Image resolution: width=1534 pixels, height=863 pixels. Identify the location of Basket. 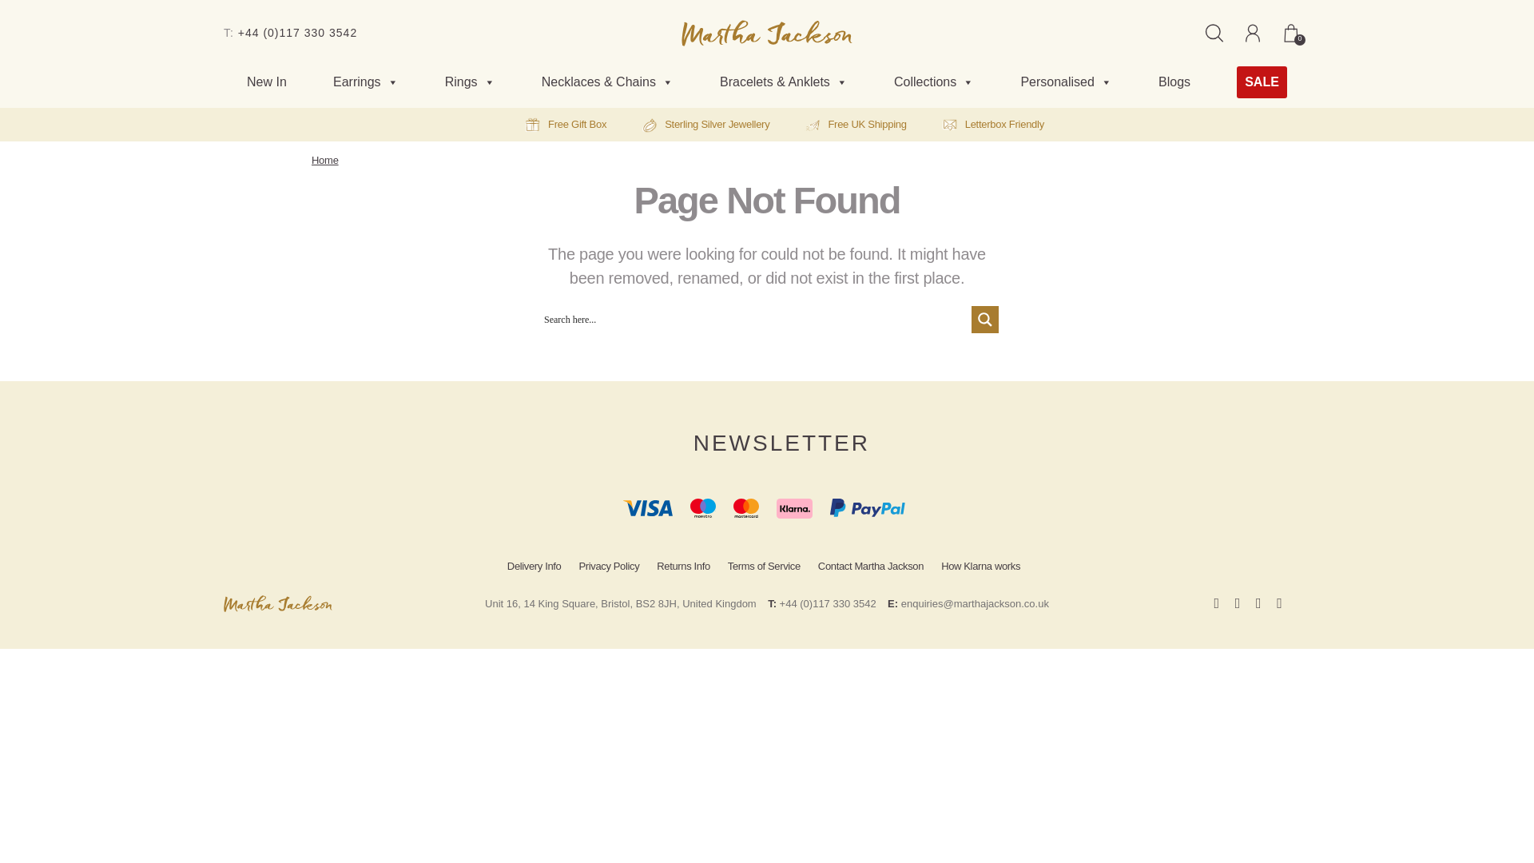
(1290, 32).